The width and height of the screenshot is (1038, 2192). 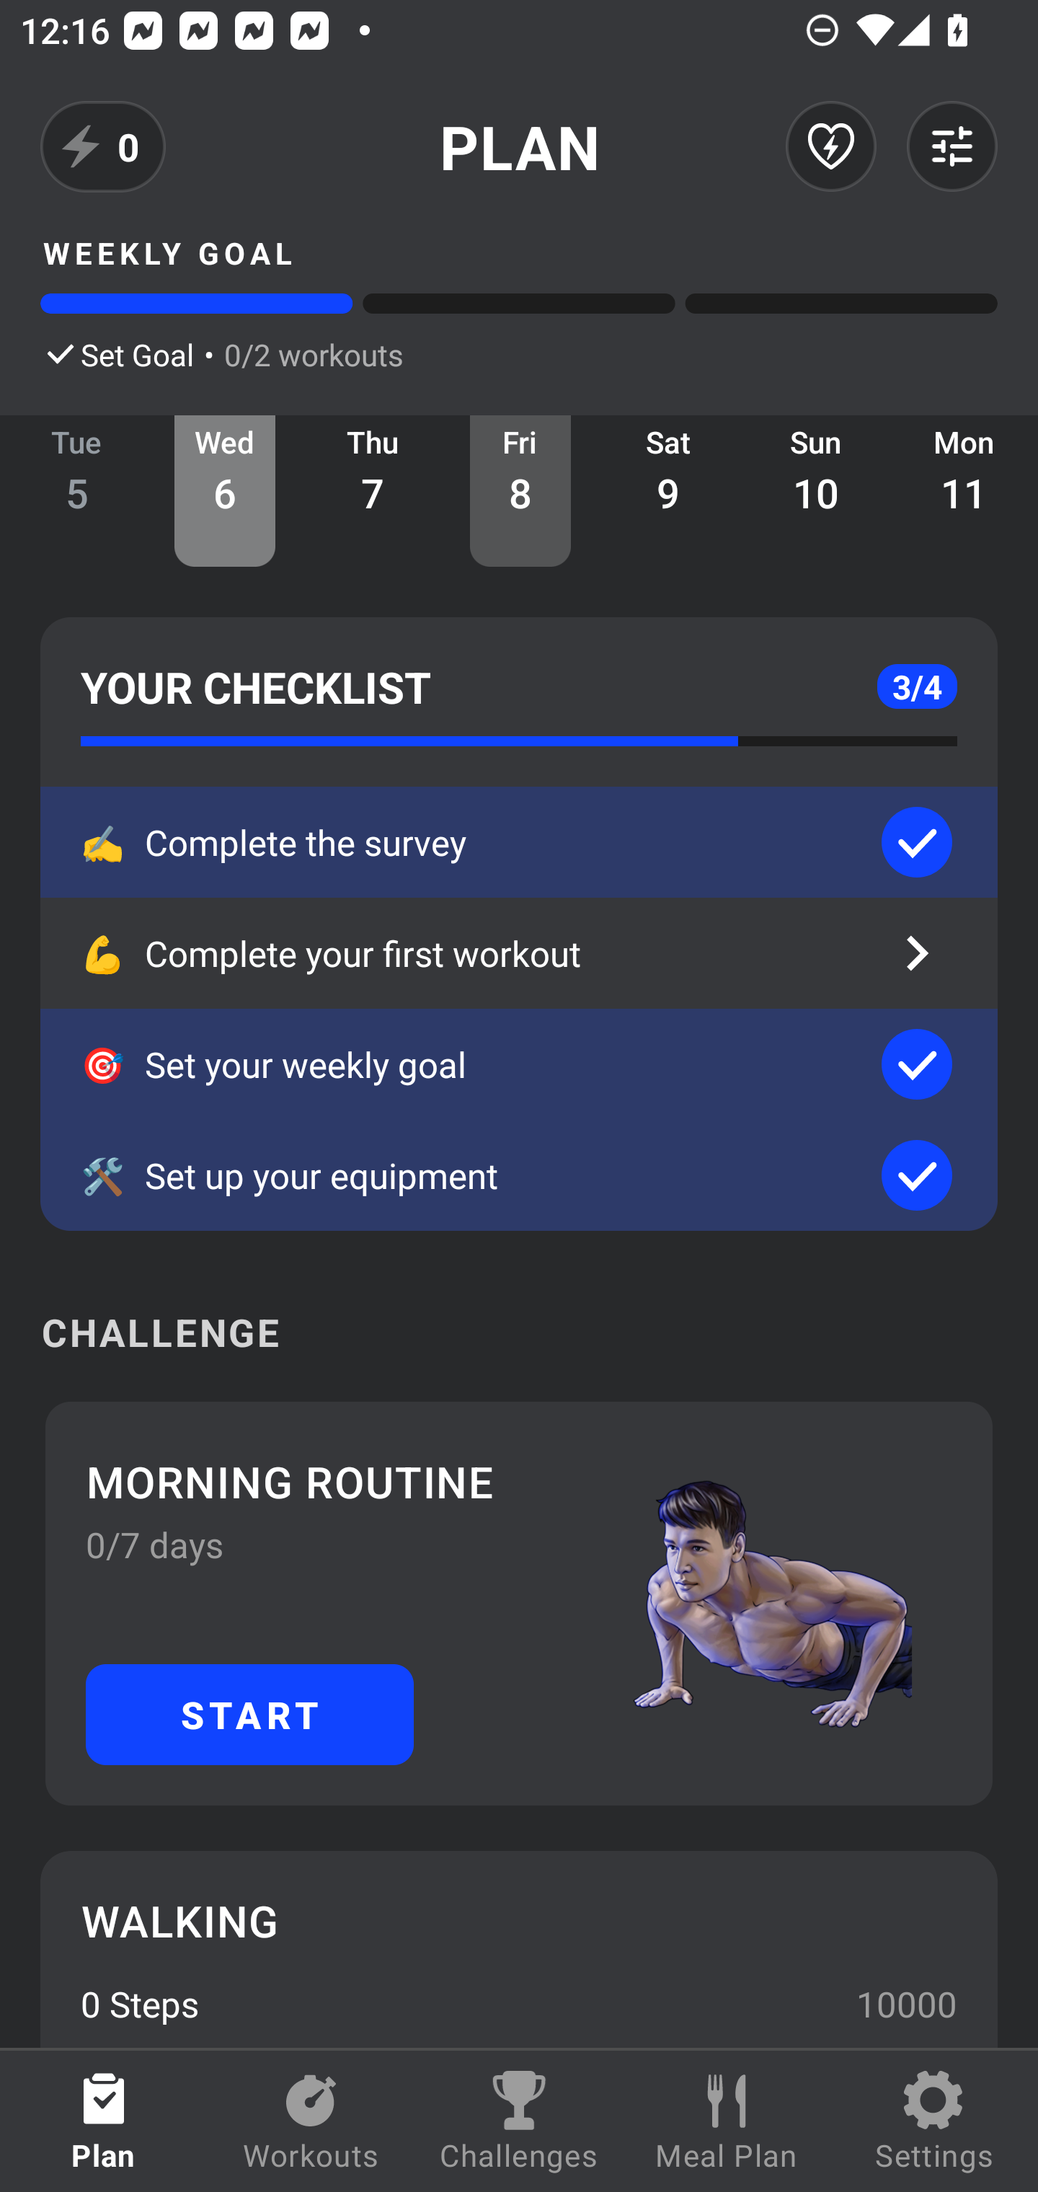 What do you see at coordinates (311, 2121) in the screenshot?
I see ` Workouts ` at bounding box center [311, 2121].